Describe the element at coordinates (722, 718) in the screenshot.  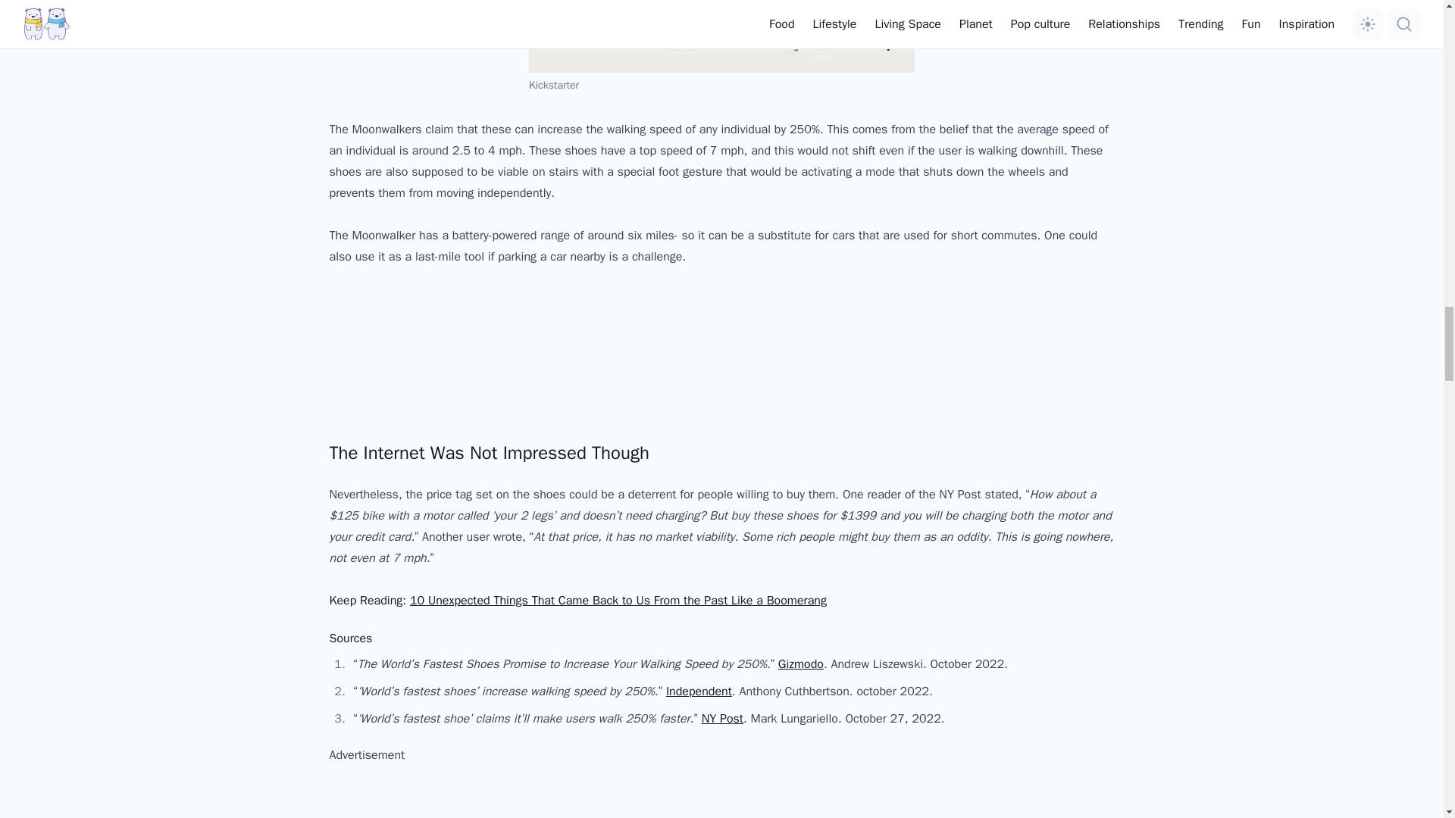
I see `NY Post` at that location.